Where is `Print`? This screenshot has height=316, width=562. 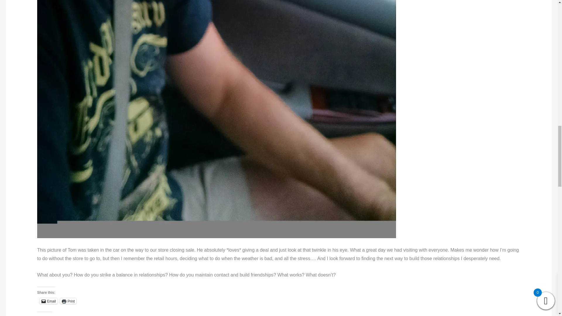
Print is located at coordinates (68, 301).